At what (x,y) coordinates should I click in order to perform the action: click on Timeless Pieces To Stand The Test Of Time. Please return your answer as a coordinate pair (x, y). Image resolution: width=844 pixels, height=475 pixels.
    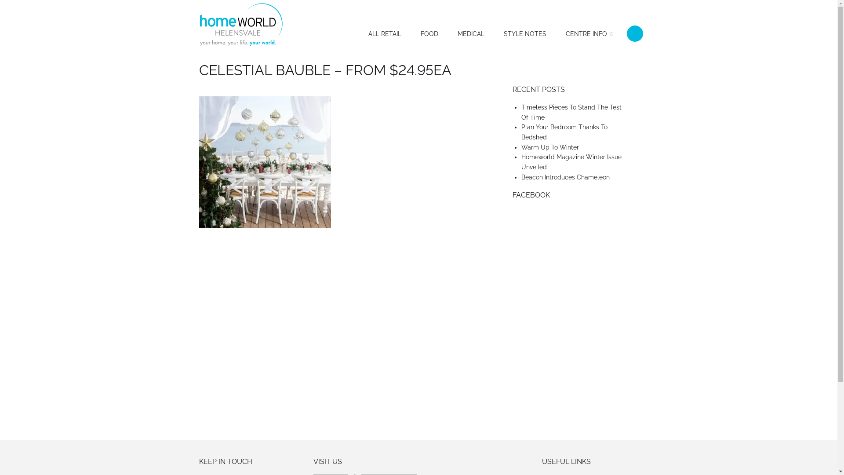
    Looking at the image, I should click on (571, 113).